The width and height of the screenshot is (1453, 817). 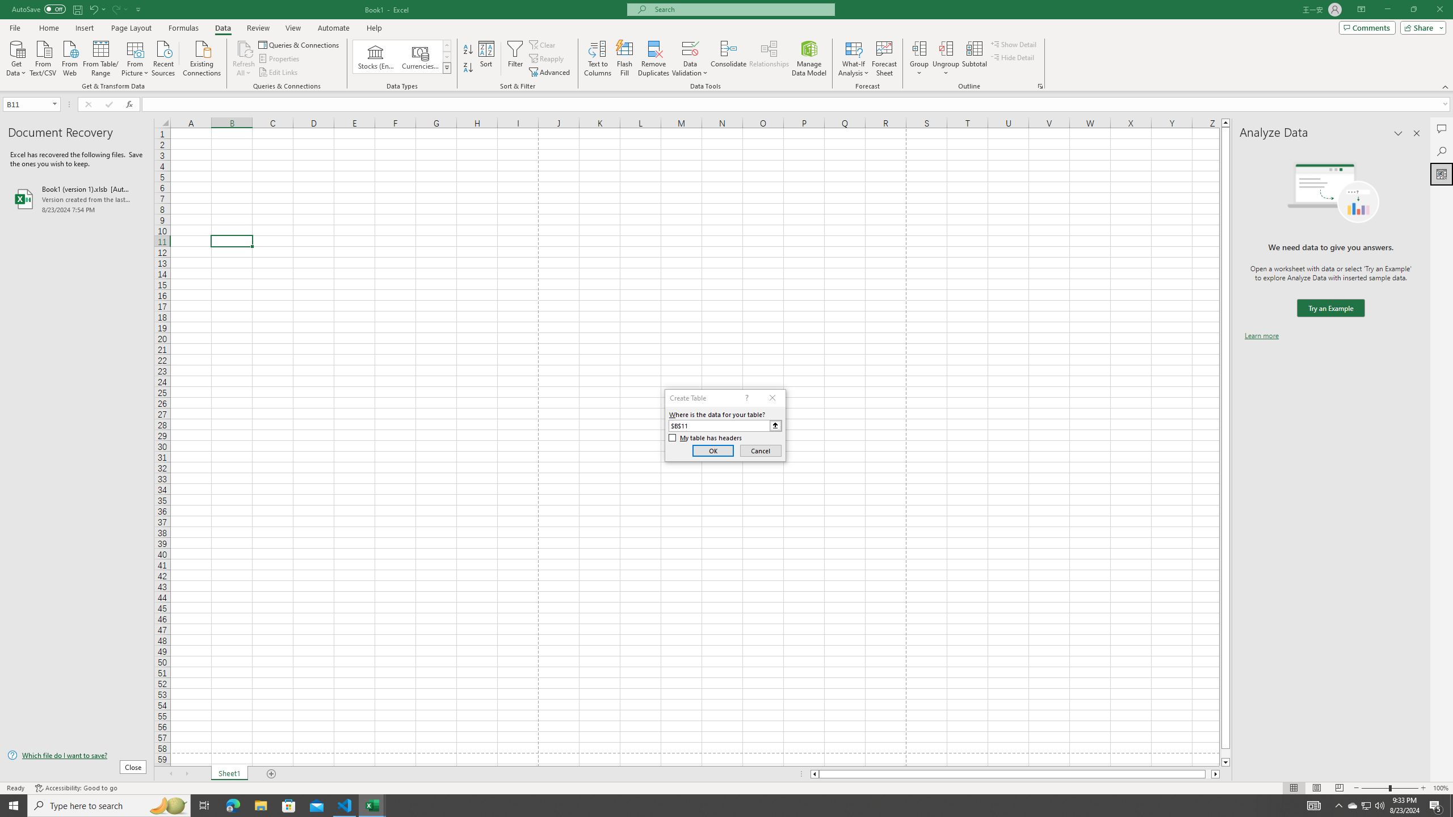 What do you see at coordinates (170, 774) in the screenshot?
I see `Scroll Left` at bounding box center [170, 774].